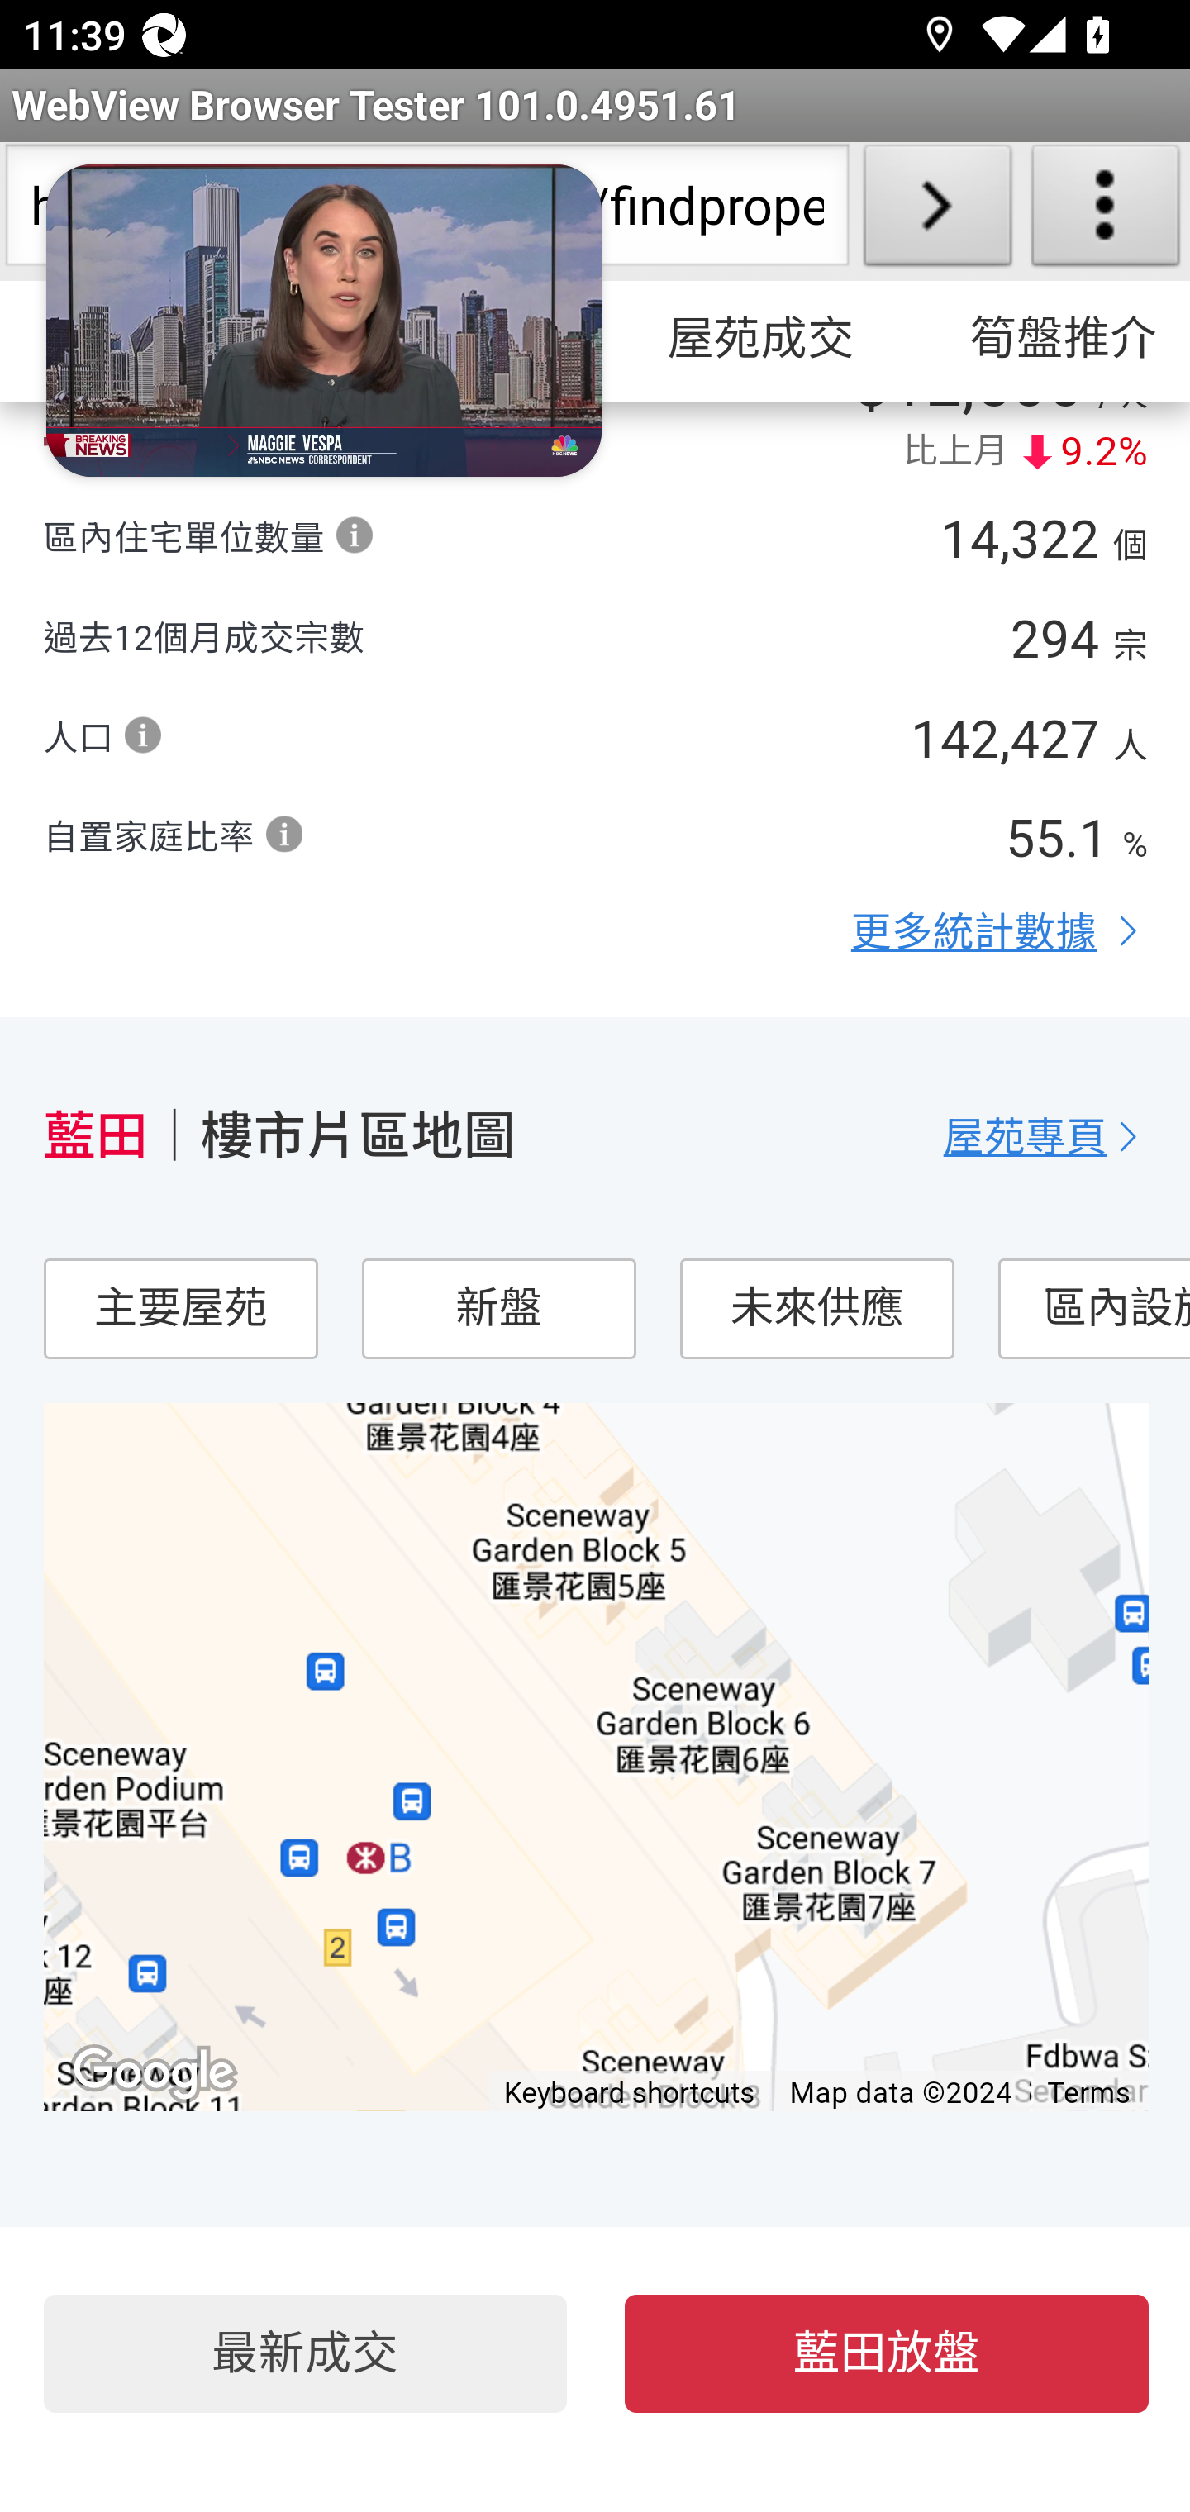  Describe the element at coordinates (1106, 212) in the screenshot. I see `About WebView` at that location.